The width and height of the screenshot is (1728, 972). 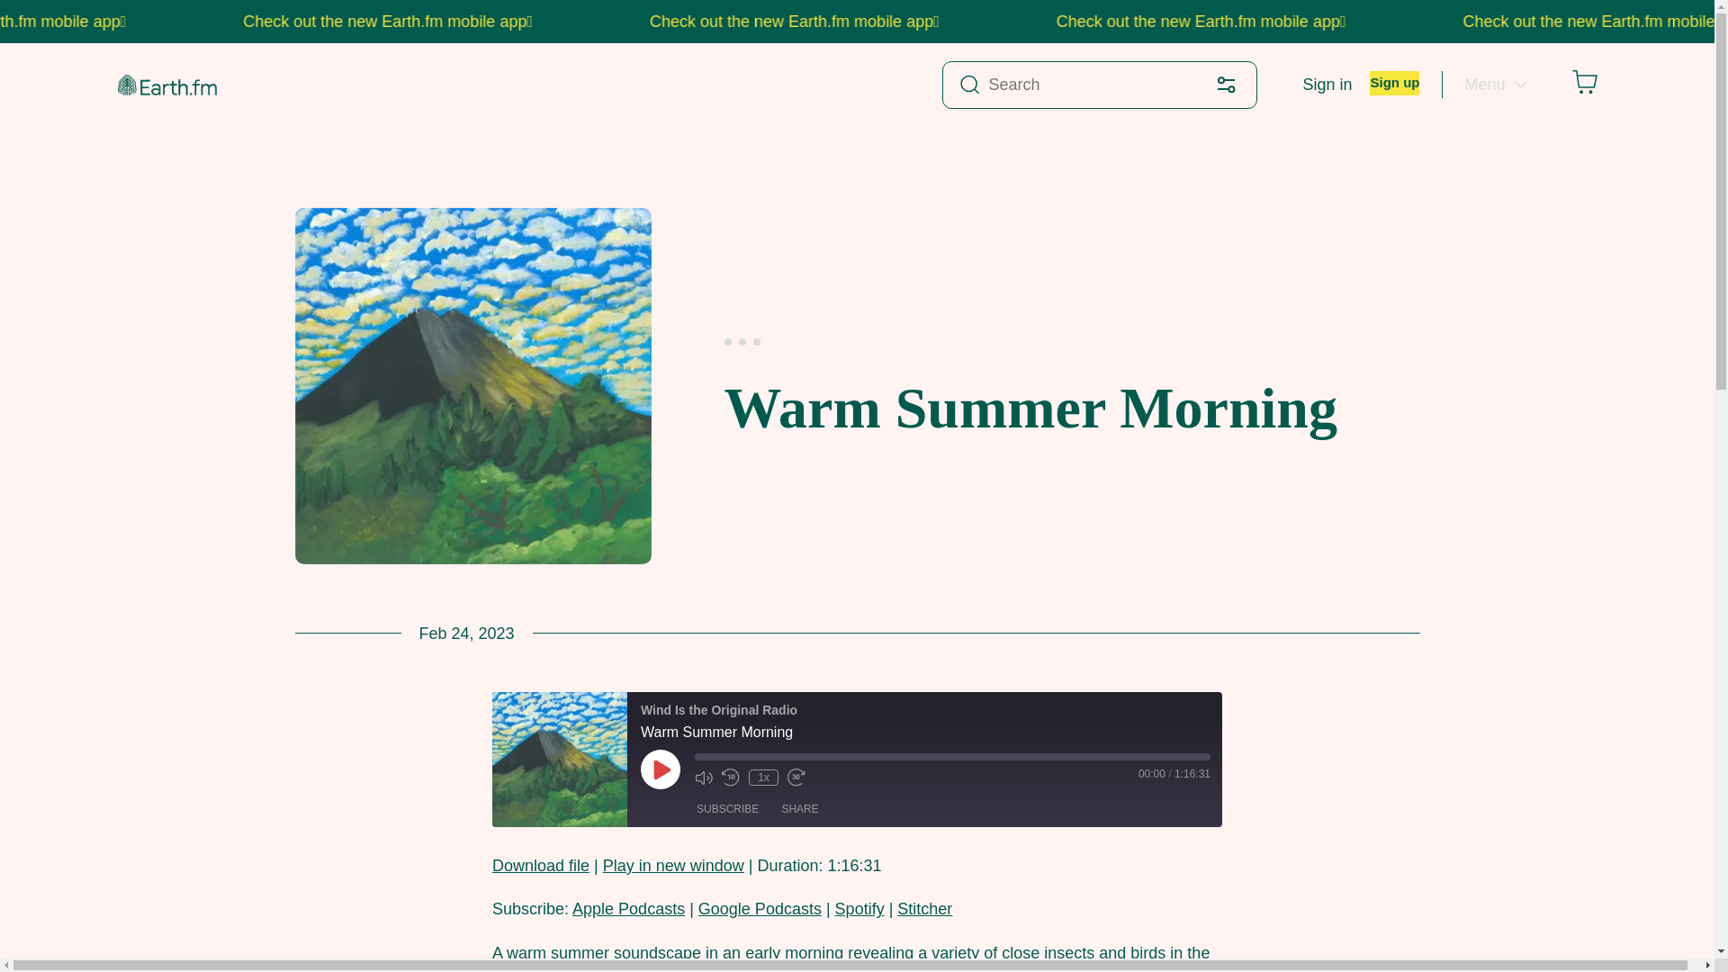 What do you see at coordinates (1327, 85) in the screenshot?
I see `Sign in` at bounding box center [1327, 85].